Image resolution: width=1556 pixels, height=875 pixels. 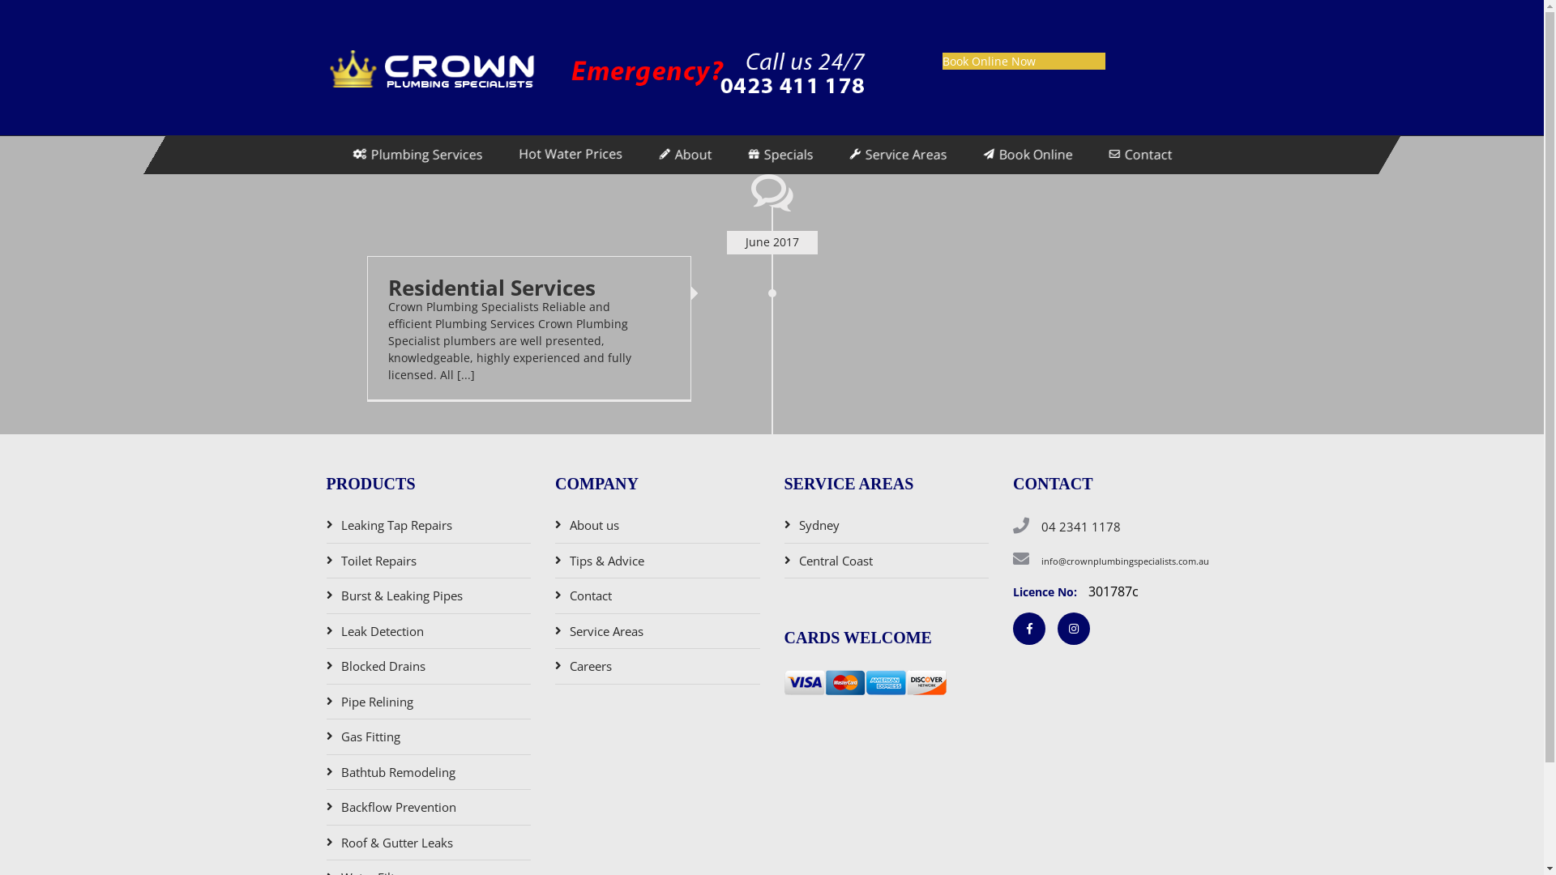 What do you see at coordinates (1139, 154) in the screenshot?
I see `Contact` at bounding box center [1139, 154].